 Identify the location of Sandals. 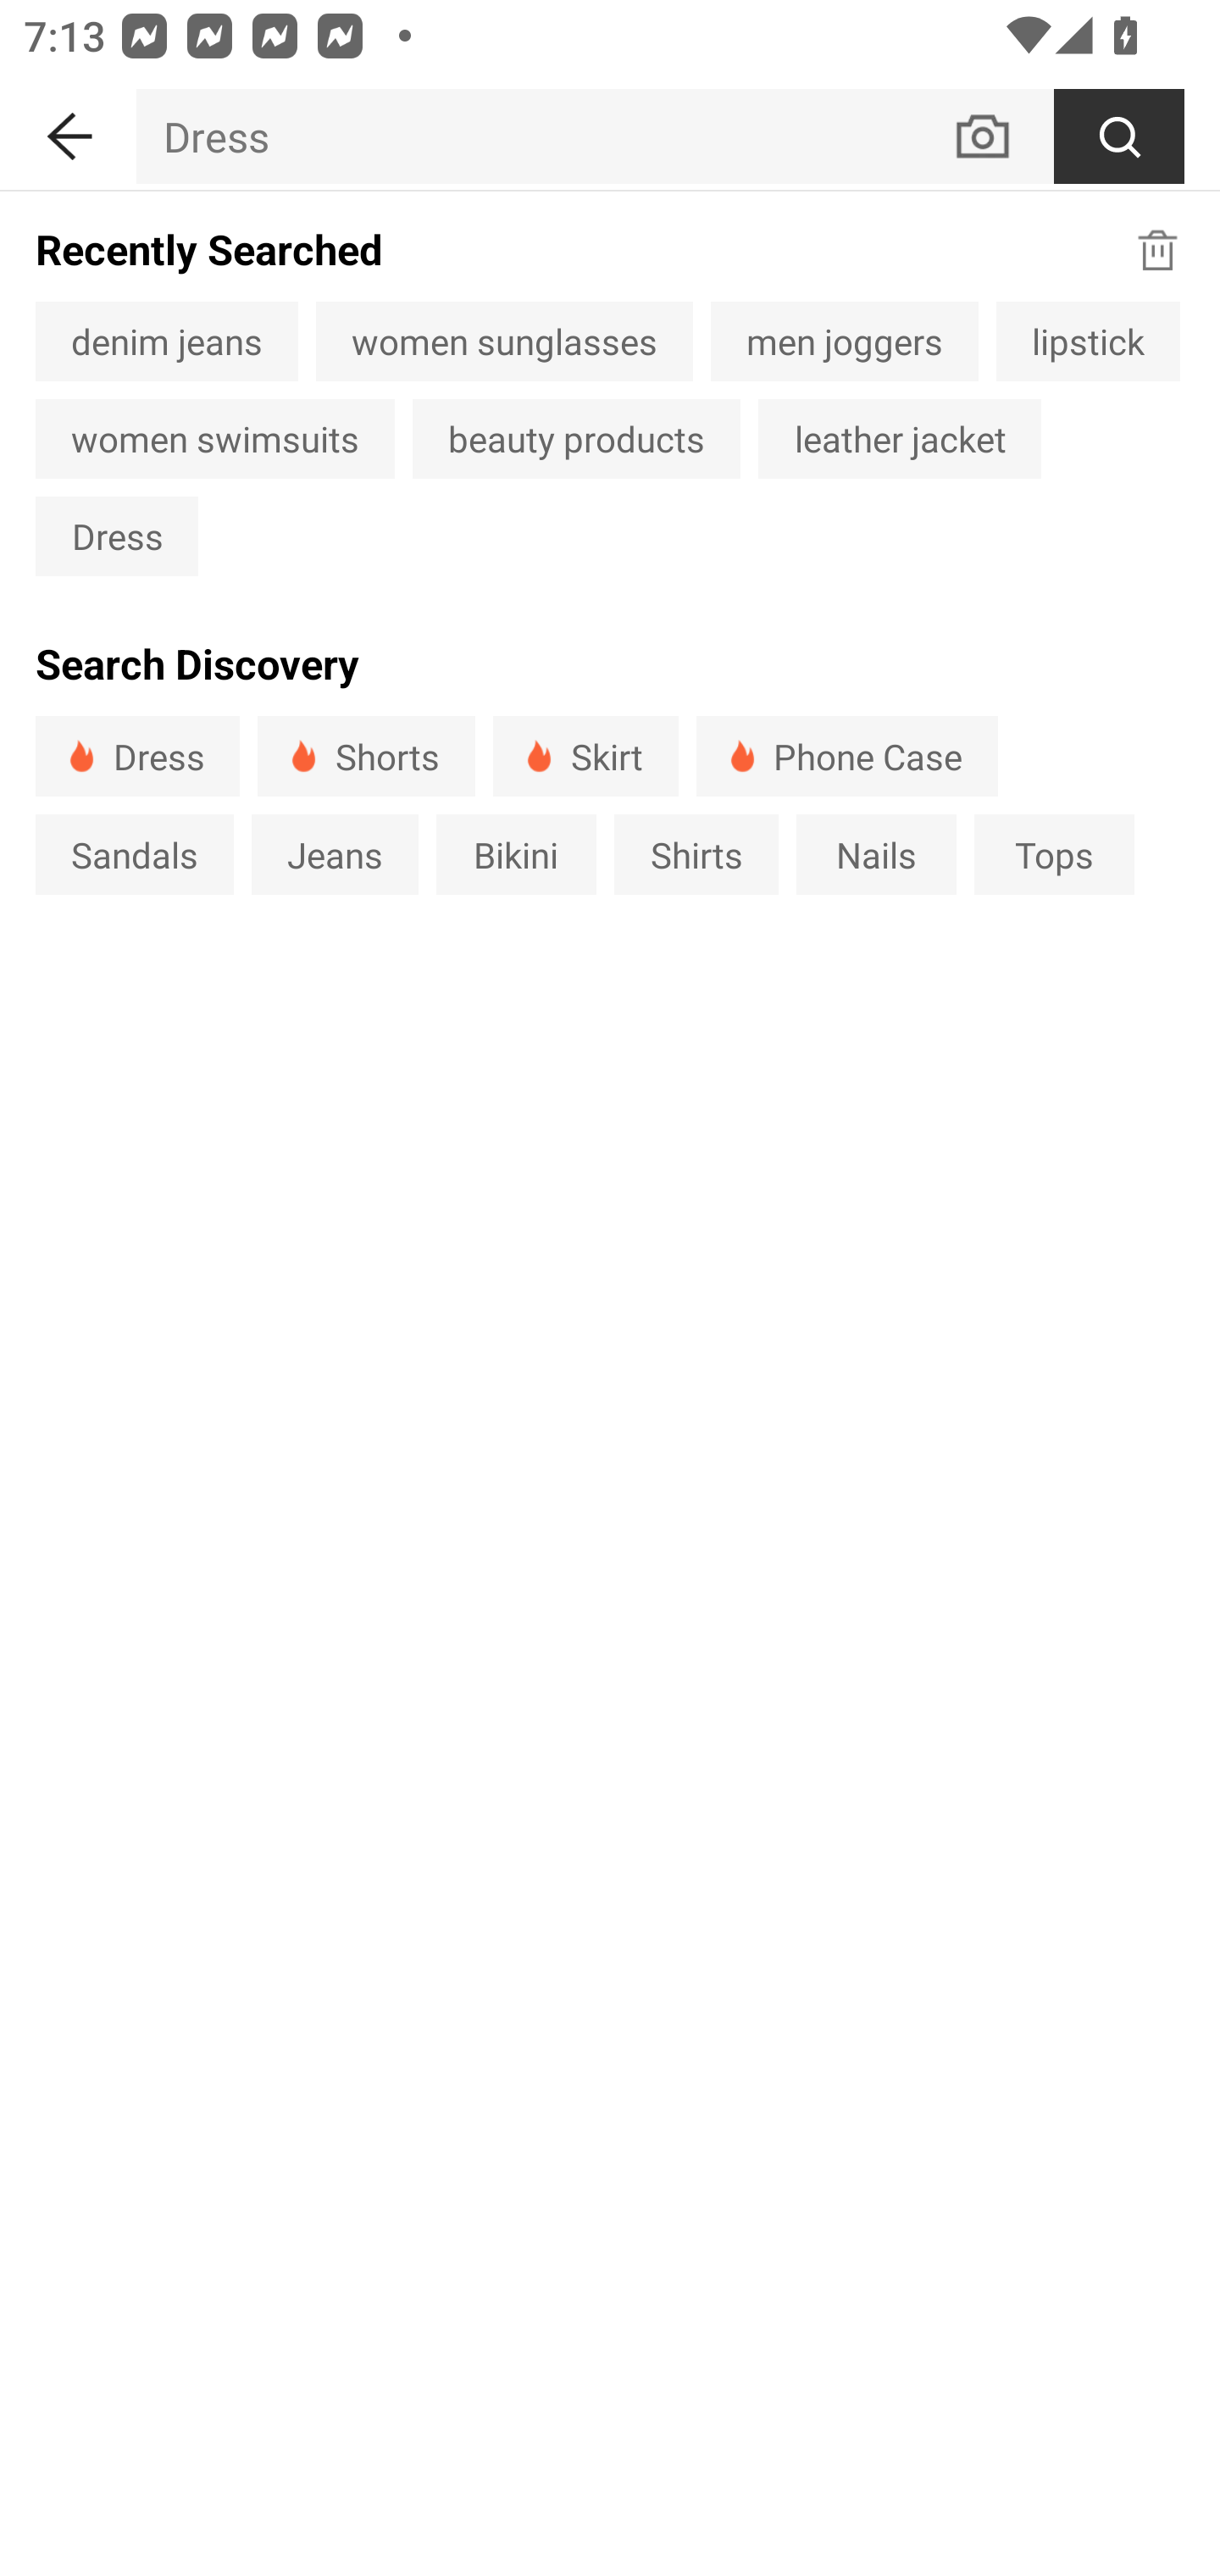
(134, 853).